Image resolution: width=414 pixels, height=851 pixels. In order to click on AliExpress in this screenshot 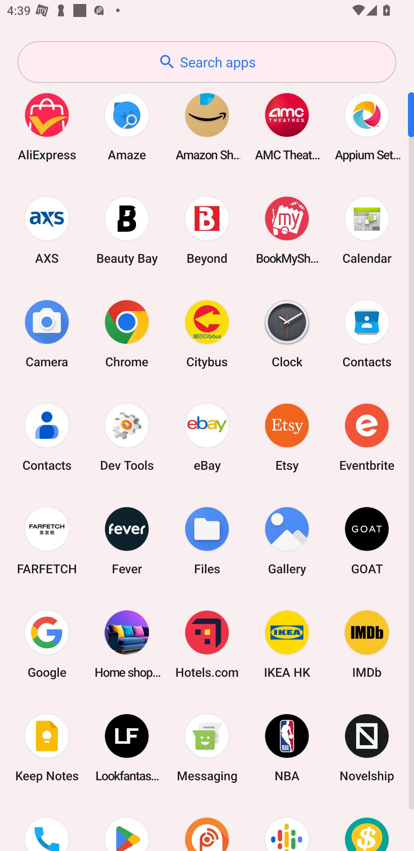, I will do `click(47, 126)`.